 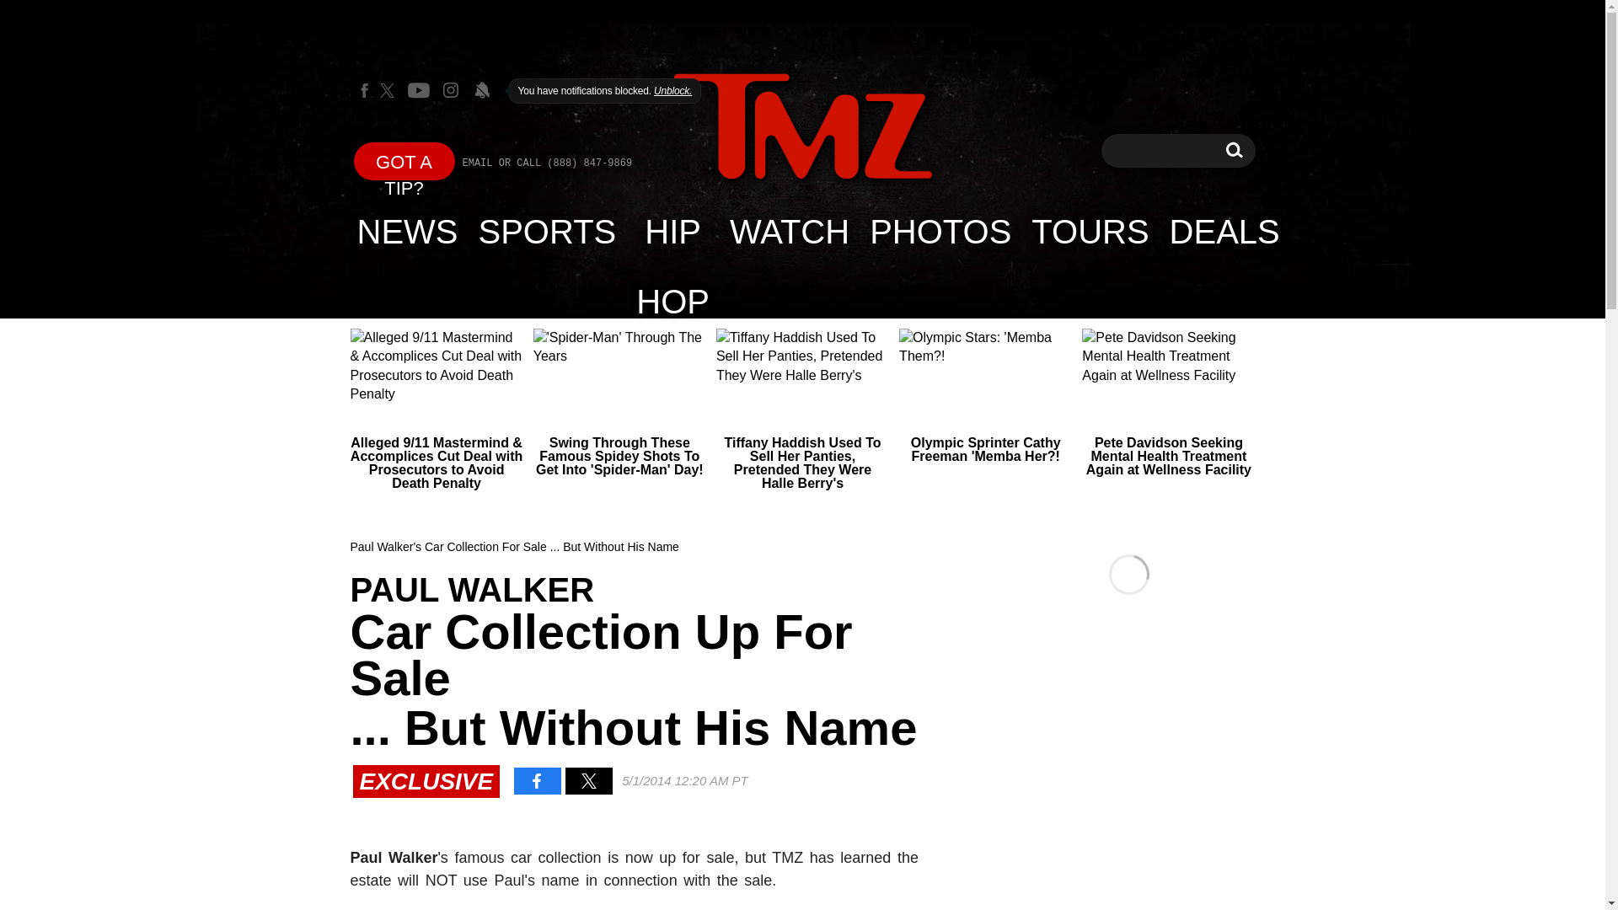 I want to click on NEWS, so click(x=672, y=231).